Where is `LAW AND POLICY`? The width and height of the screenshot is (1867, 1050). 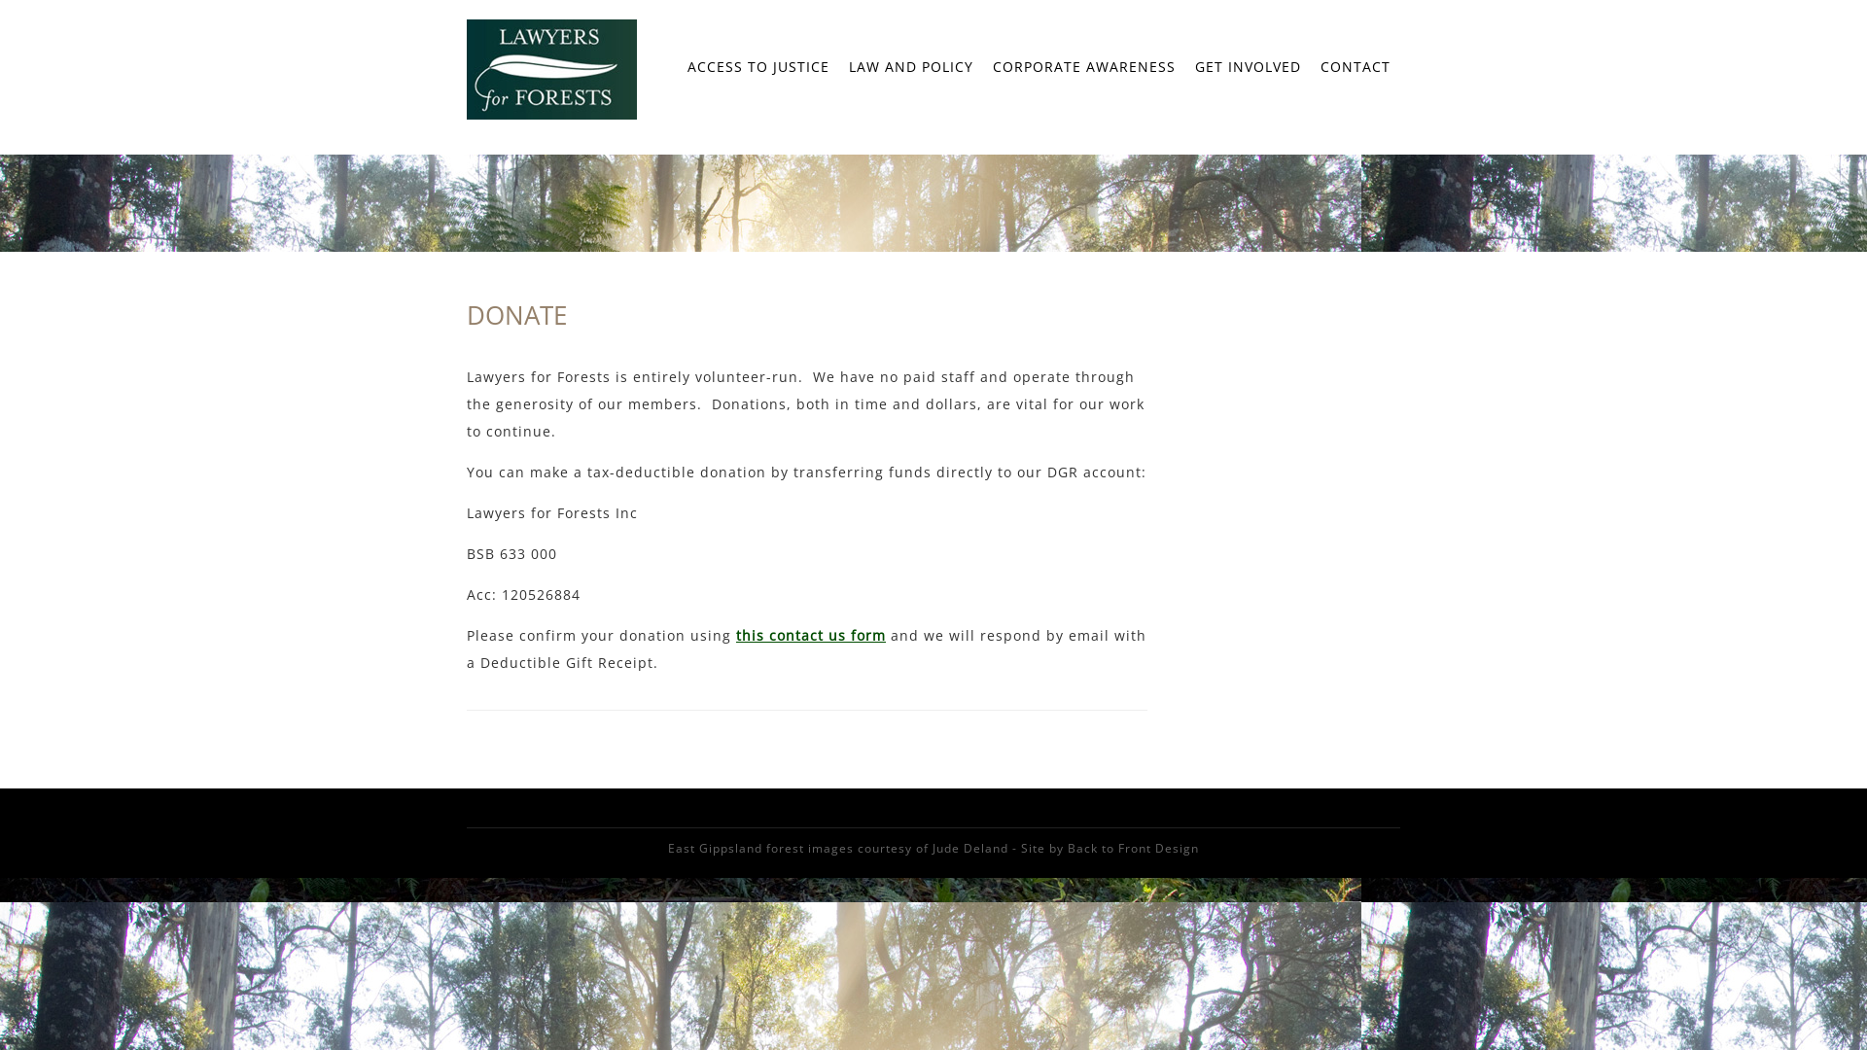 LAW AND POLICY is located at coordinates (911, 66).